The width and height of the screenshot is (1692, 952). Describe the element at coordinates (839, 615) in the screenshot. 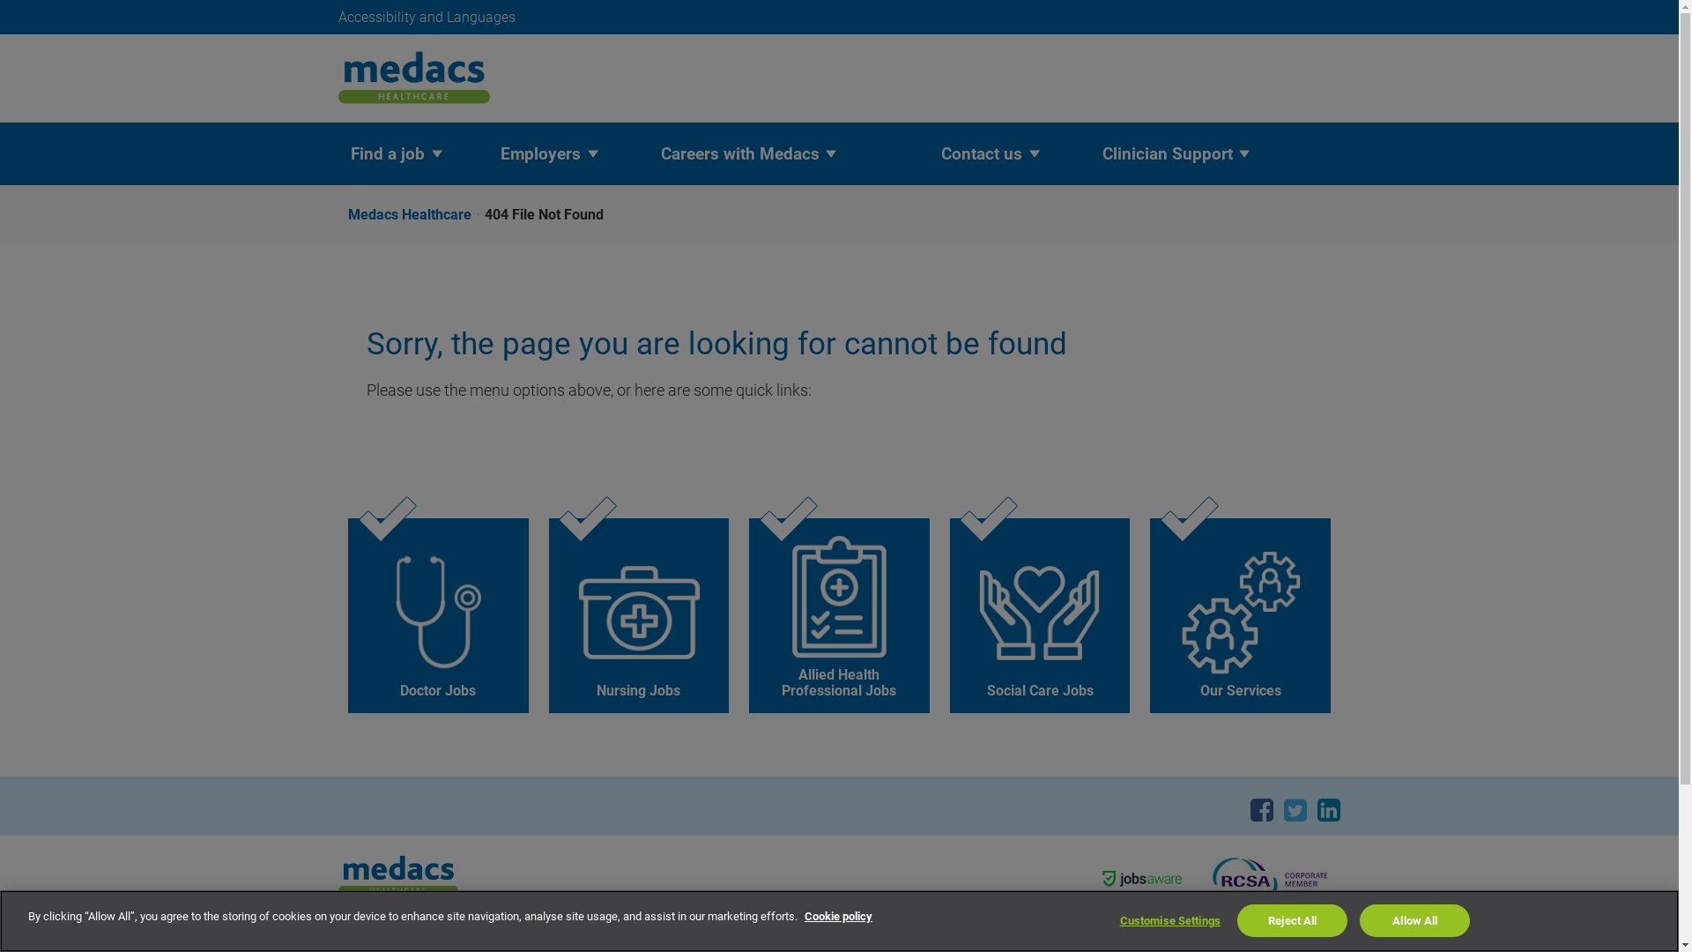

I see `Allied Health Professional Jobs` at that location.